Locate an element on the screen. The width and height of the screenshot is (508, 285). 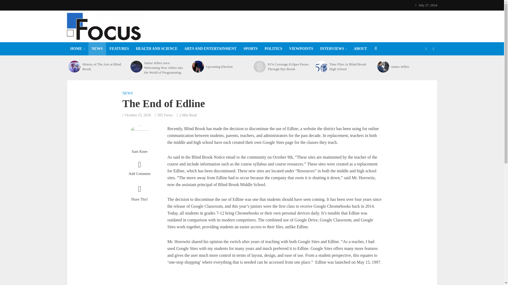
SPORTS is located at coordinates (250, 49).